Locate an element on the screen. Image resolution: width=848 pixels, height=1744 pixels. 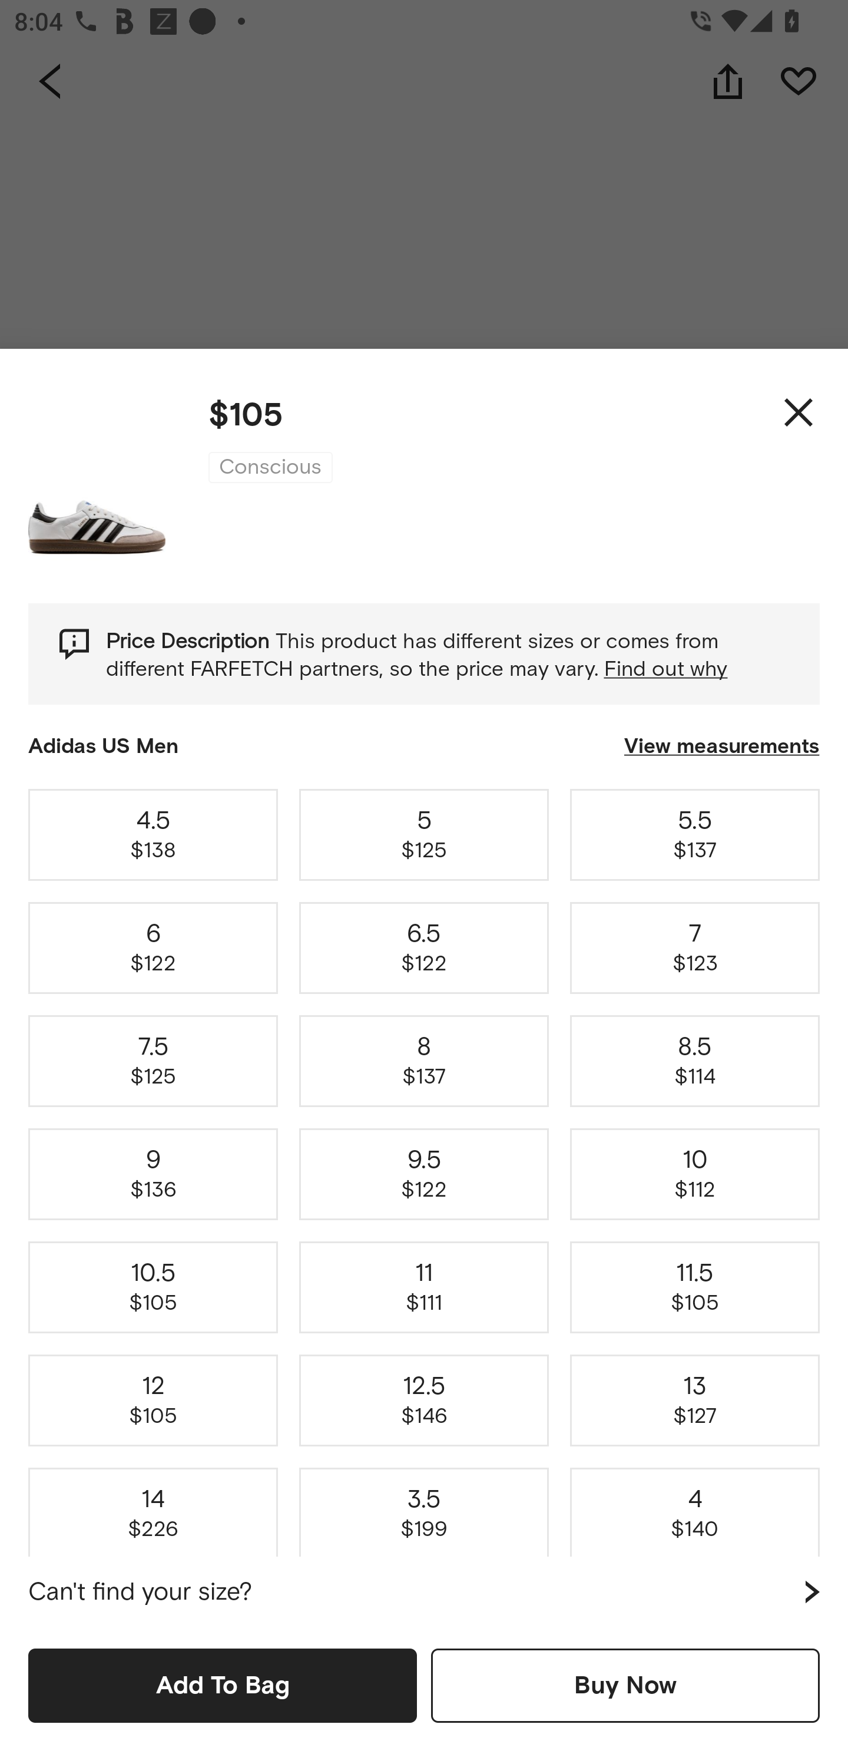
Buy Now is located at coordinates (625, 1685).